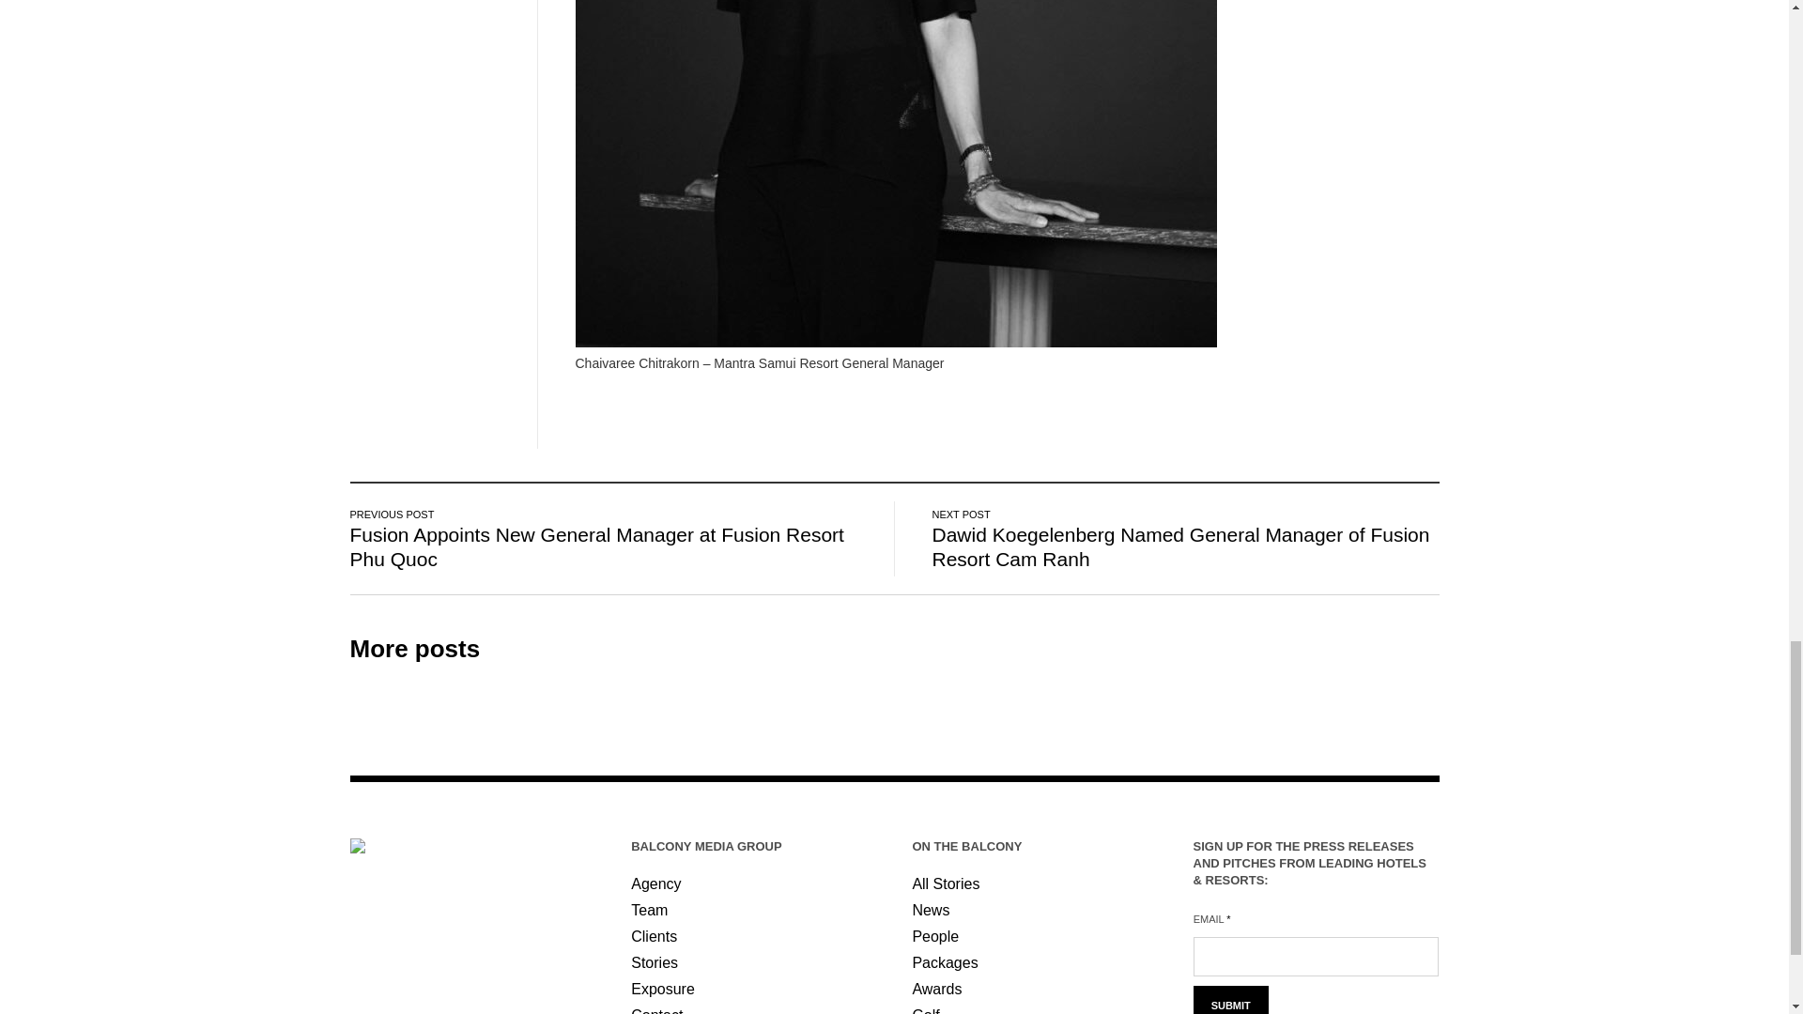 This screenshot has width=1803, height=1014. I want to click on Exposure, so click(663, 989).